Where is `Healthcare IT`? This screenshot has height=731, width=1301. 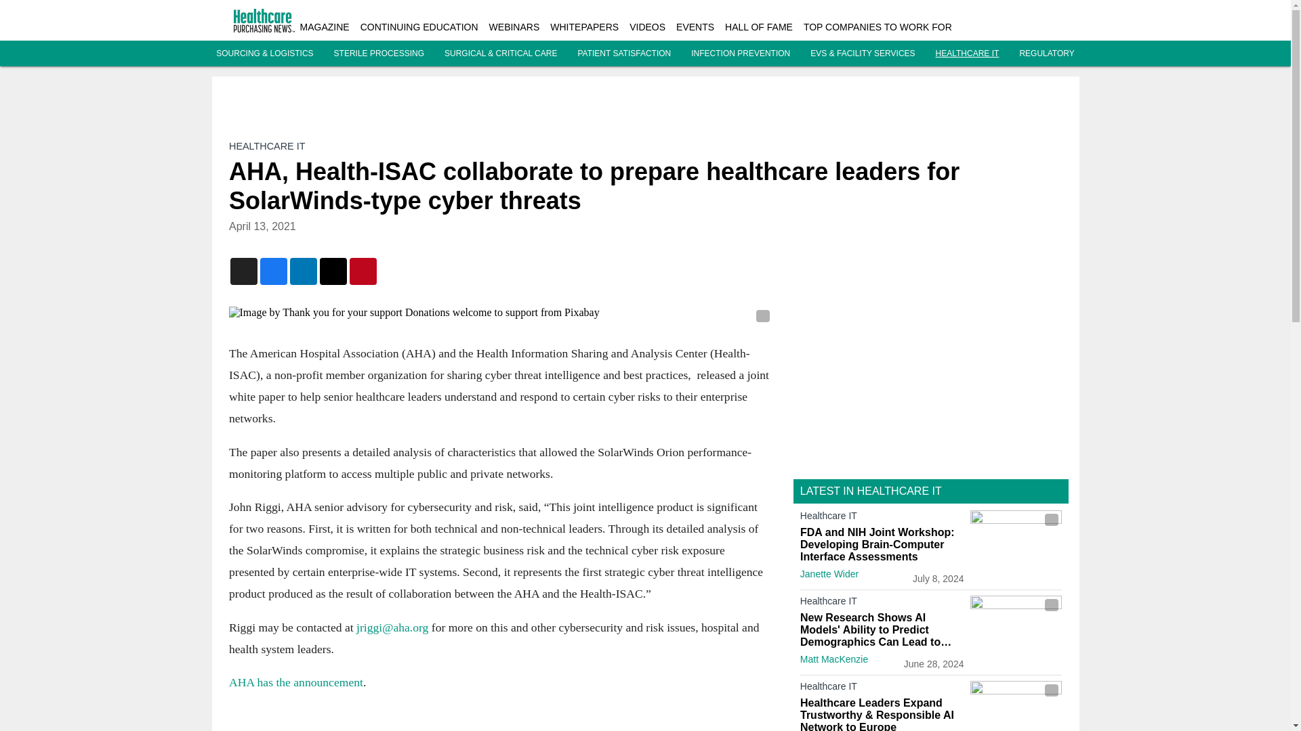
Healthcare IT is located at coordinates (882, 689).